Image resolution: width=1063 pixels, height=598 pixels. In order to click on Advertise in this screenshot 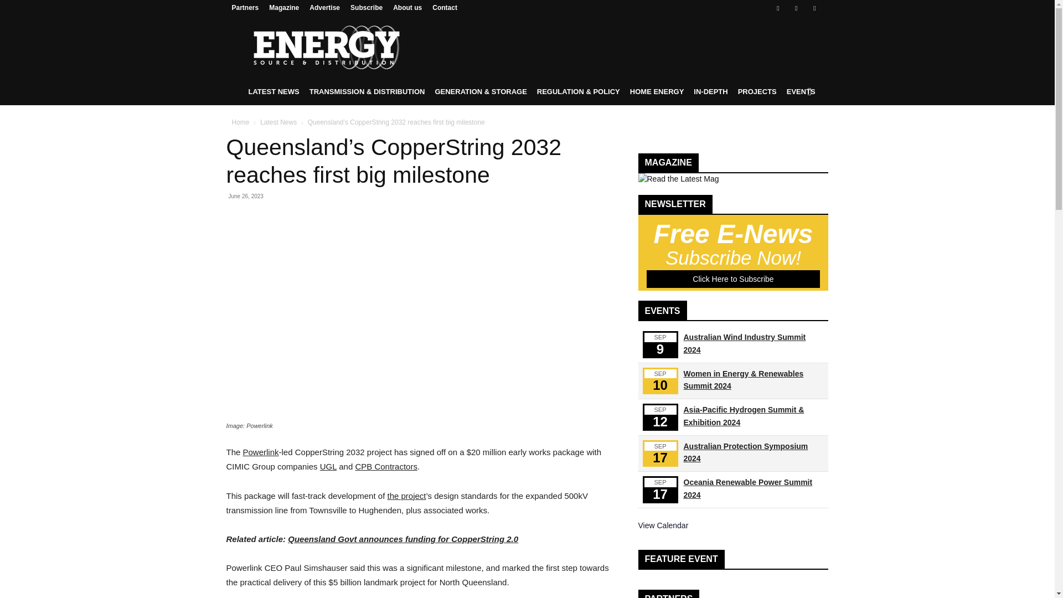, I will do `click(324, 7)`.